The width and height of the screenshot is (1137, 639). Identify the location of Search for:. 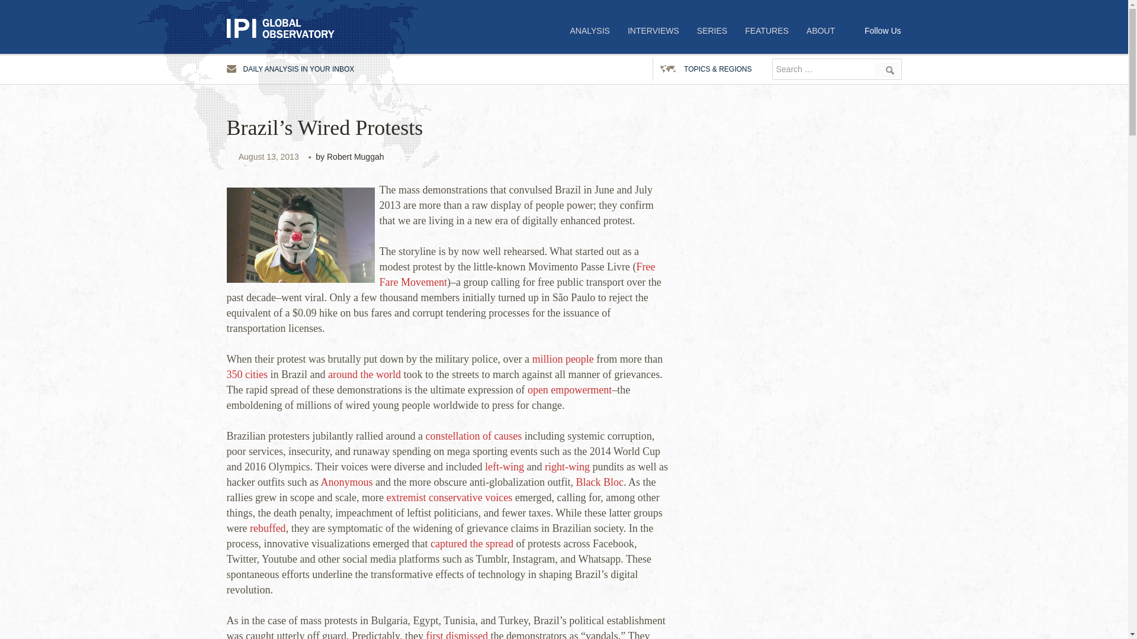
(822, 69).